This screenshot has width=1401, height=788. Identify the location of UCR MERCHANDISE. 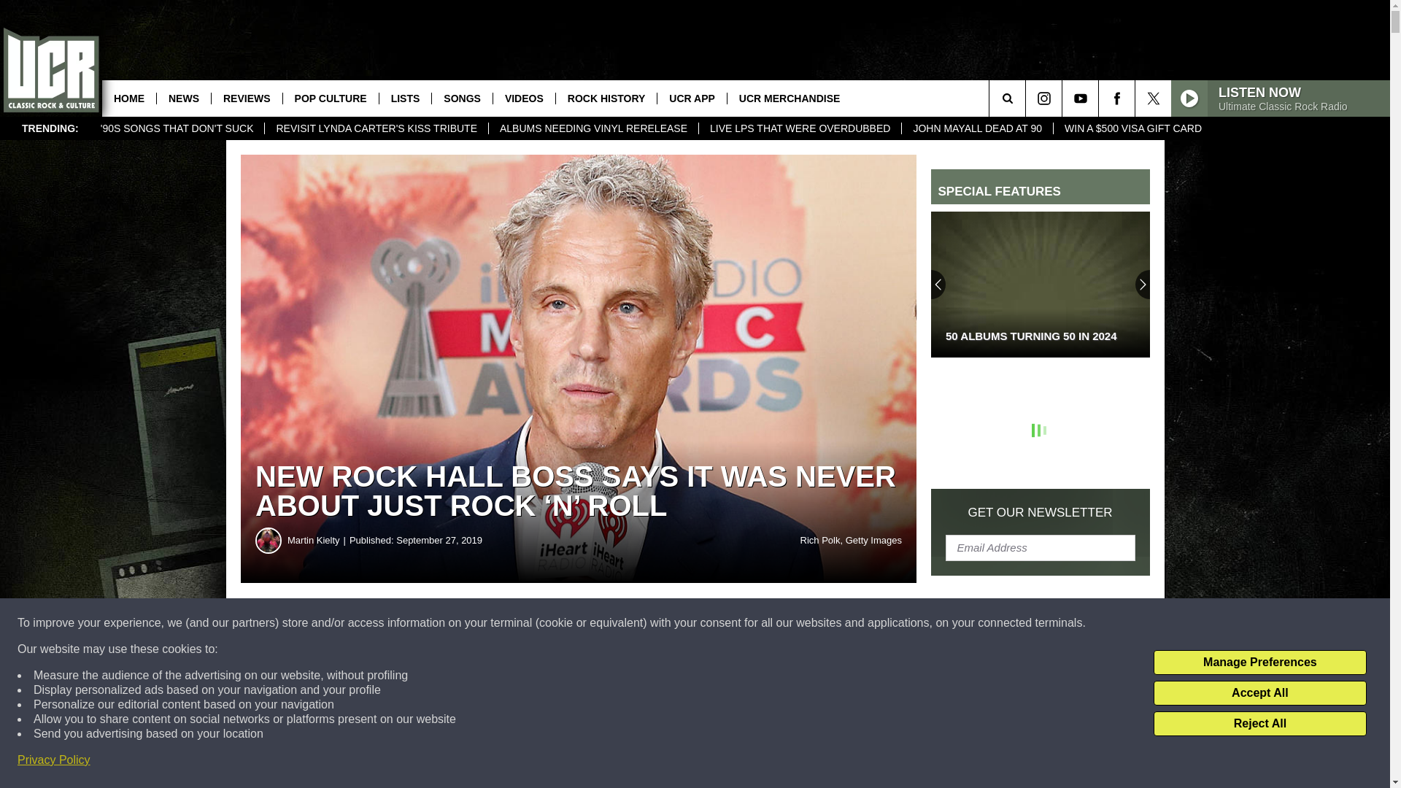
(790, 98).